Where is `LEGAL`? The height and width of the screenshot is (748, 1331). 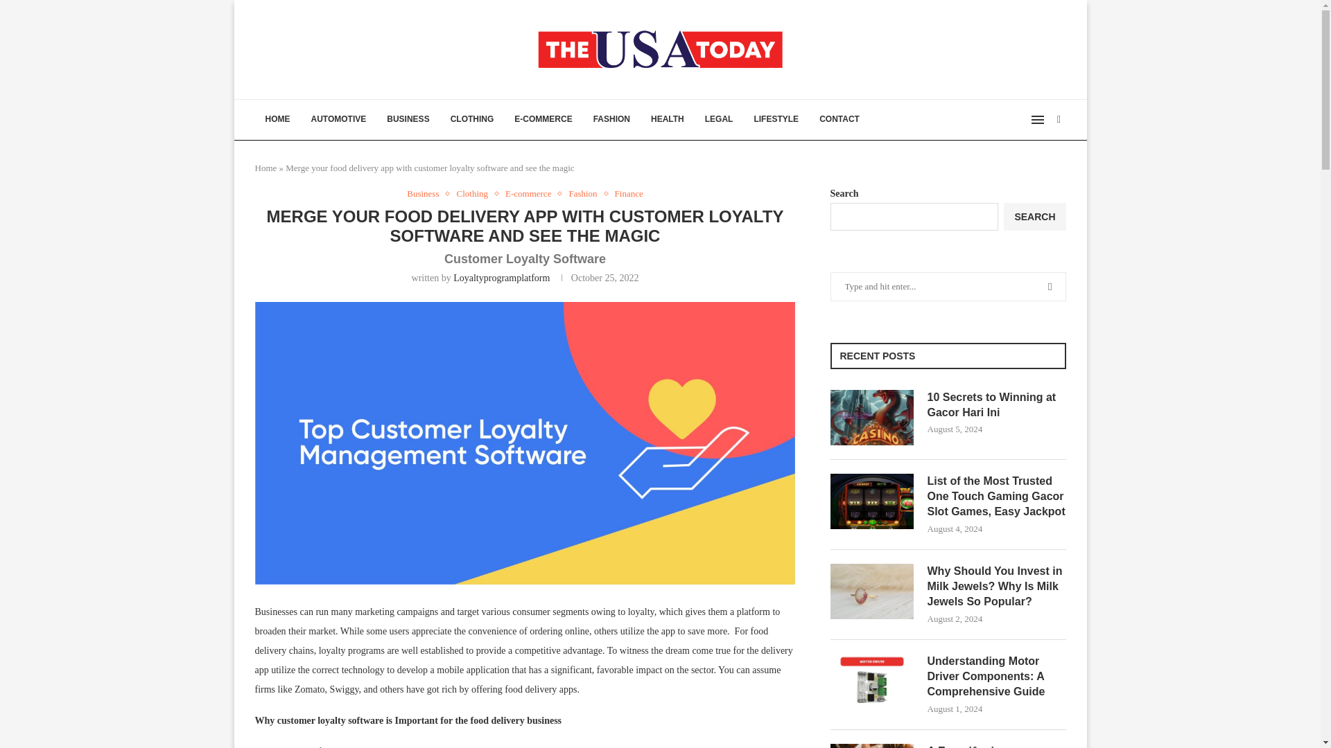
LEGAL is located at coordinates (720, 119).